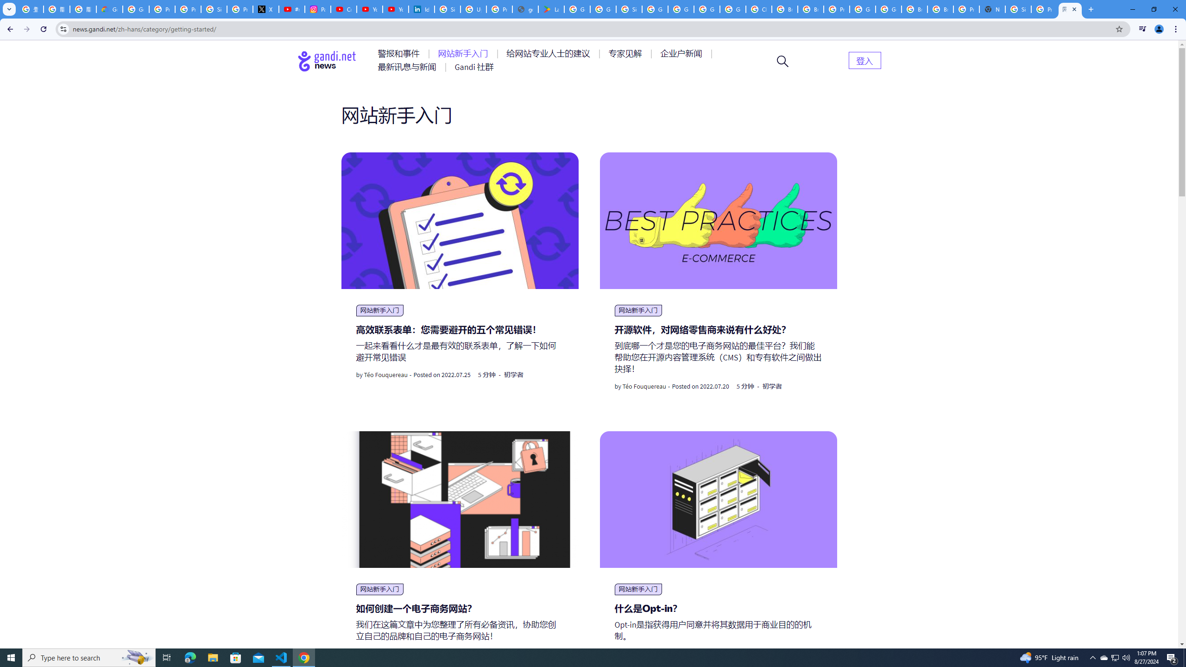 The height and width of the screenshot is (667, 1186). What do you see at coordinates (889, 9) in the screenshot?
I see `Google Cloud Platform` at bounding box center [889, 9].